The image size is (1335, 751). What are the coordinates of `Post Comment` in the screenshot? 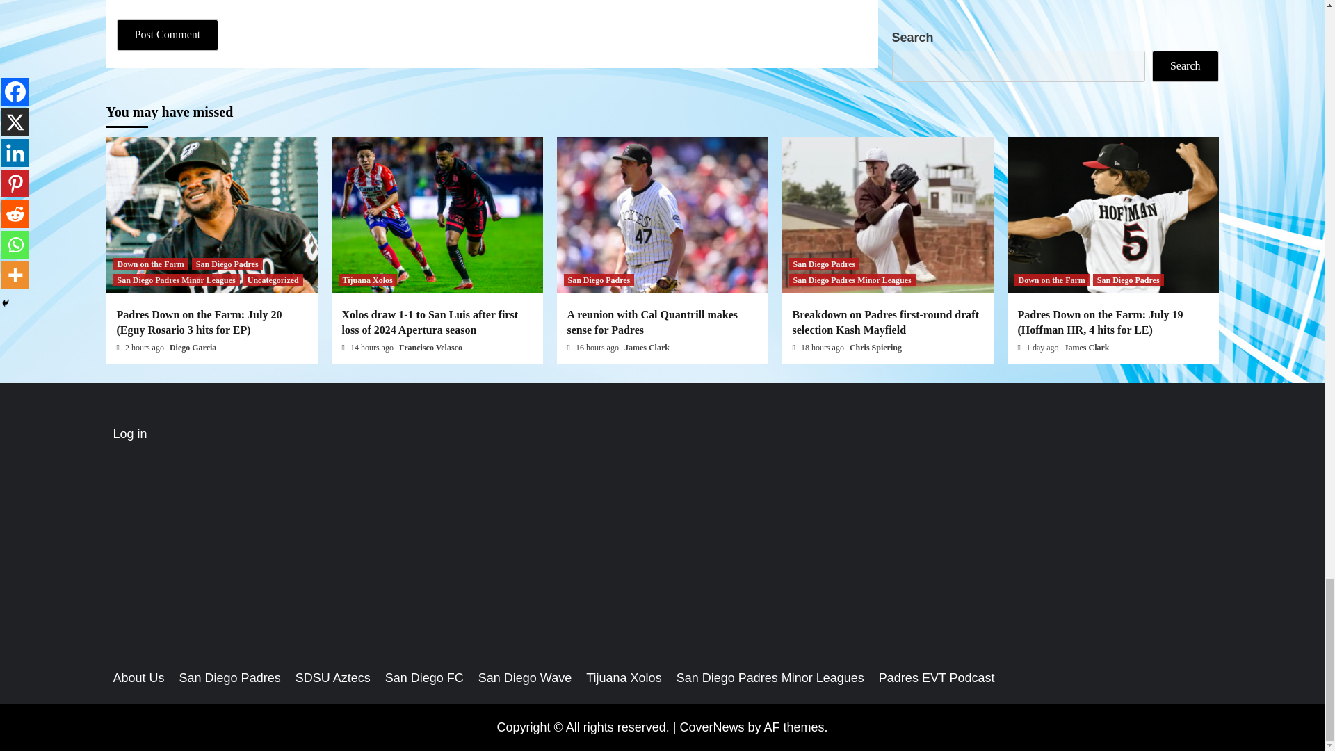 It's located at (168, 35).